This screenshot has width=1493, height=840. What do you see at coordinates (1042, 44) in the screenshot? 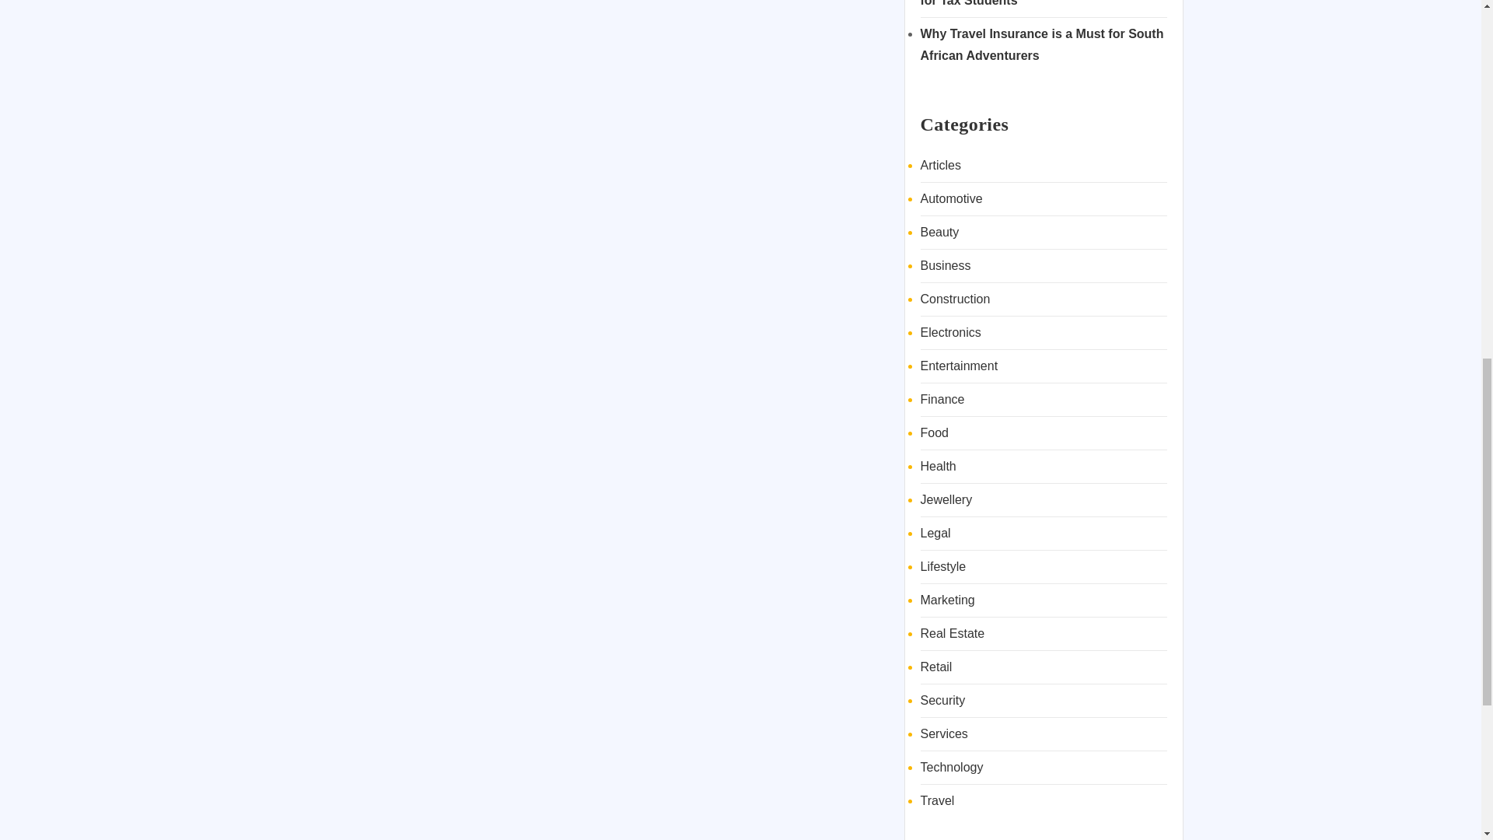
I see `Why Travel Insurance is a Must for South African Adventurers` at bounding box center [1042, 44].